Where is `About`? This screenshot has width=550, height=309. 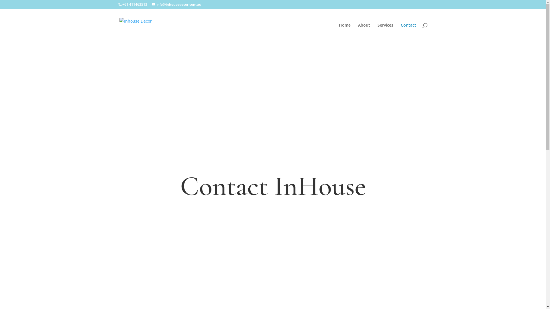
About is located at coordinates (364, 33).